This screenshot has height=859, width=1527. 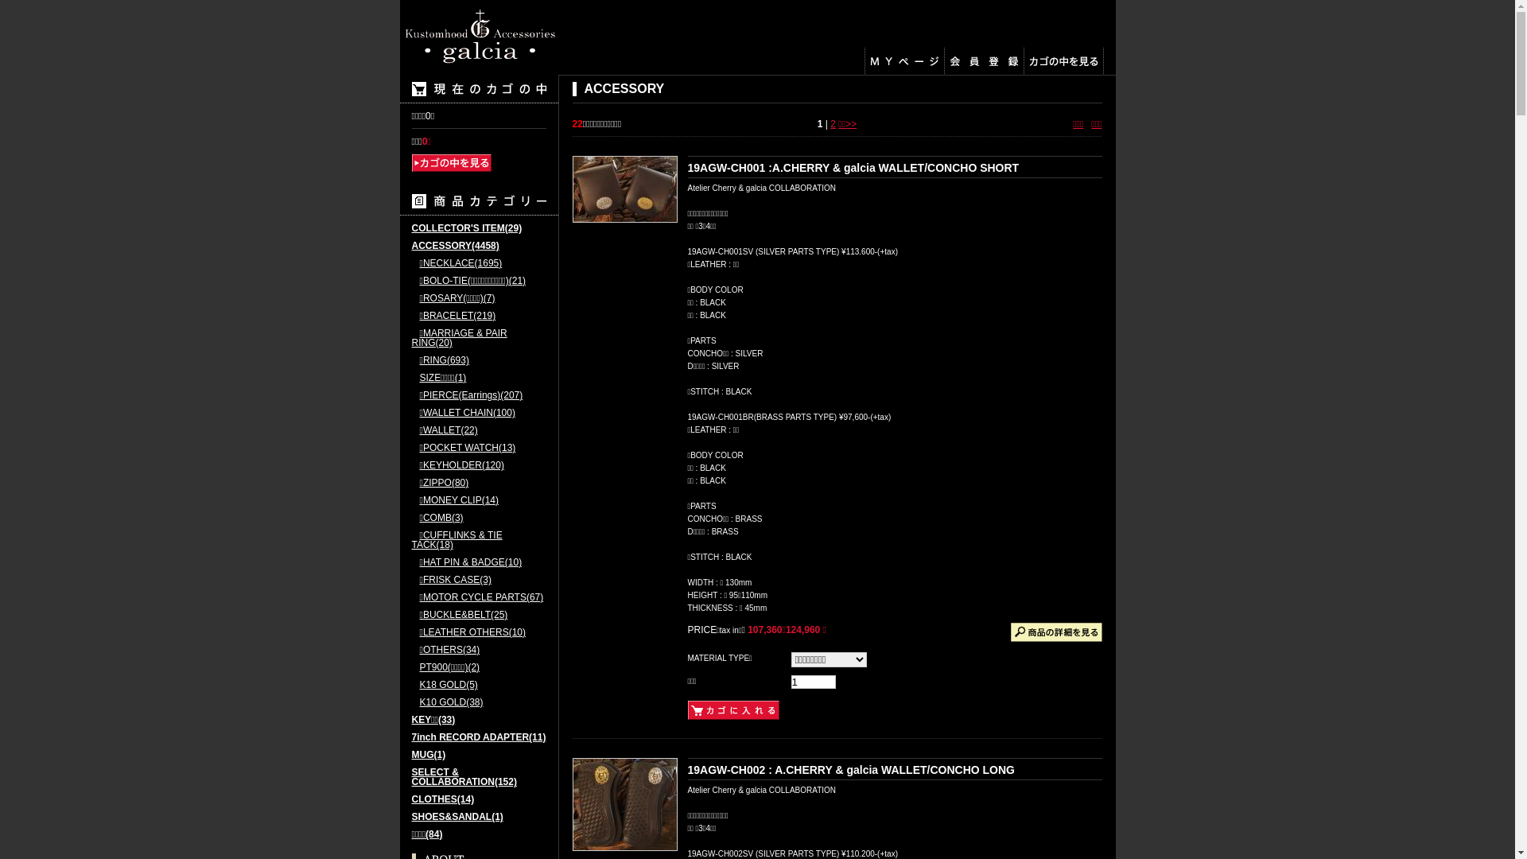 What do you see at coordinates (479, 706) in the screenshot?
I see `K10 GOLD(38)` at bounding box center [479, 706].